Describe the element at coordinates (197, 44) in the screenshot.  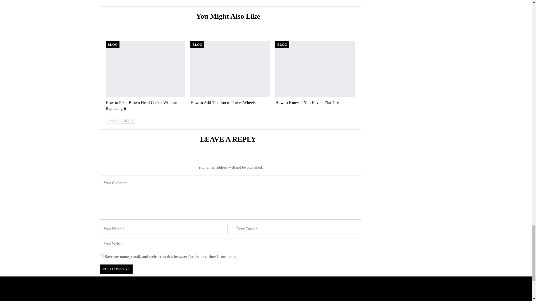
I see `BLOG` at that location.